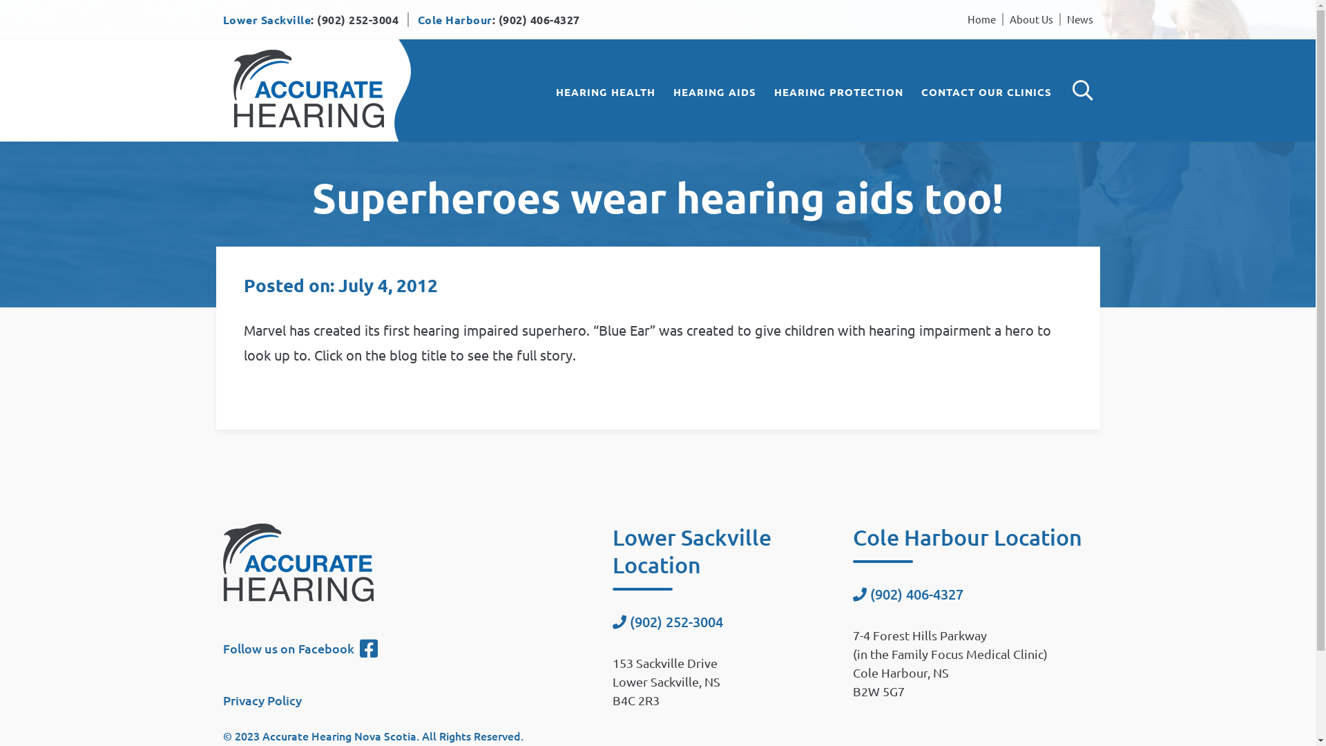  Describe the element at coordinates (455, 19) in the screenshot. I see `Cole Harbour` at that location.